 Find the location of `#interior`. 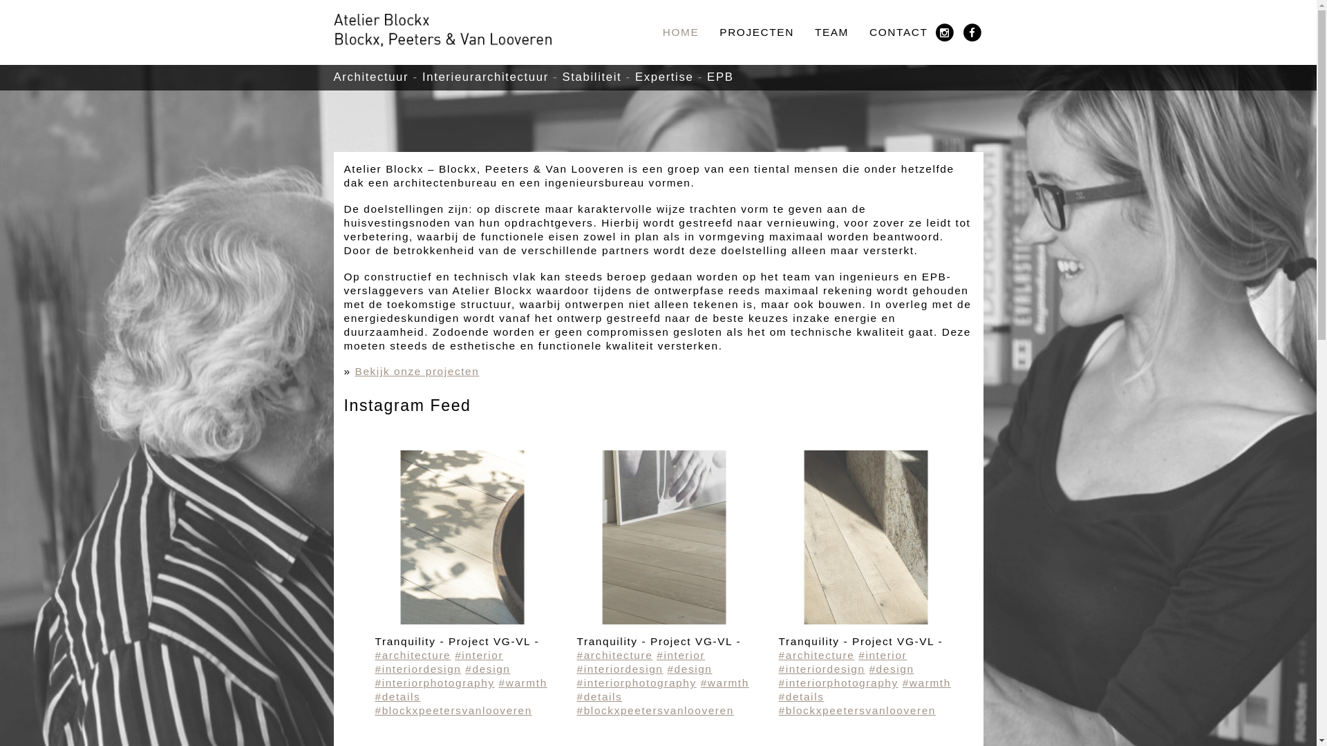

#interior is located at coordinates (883, 655).